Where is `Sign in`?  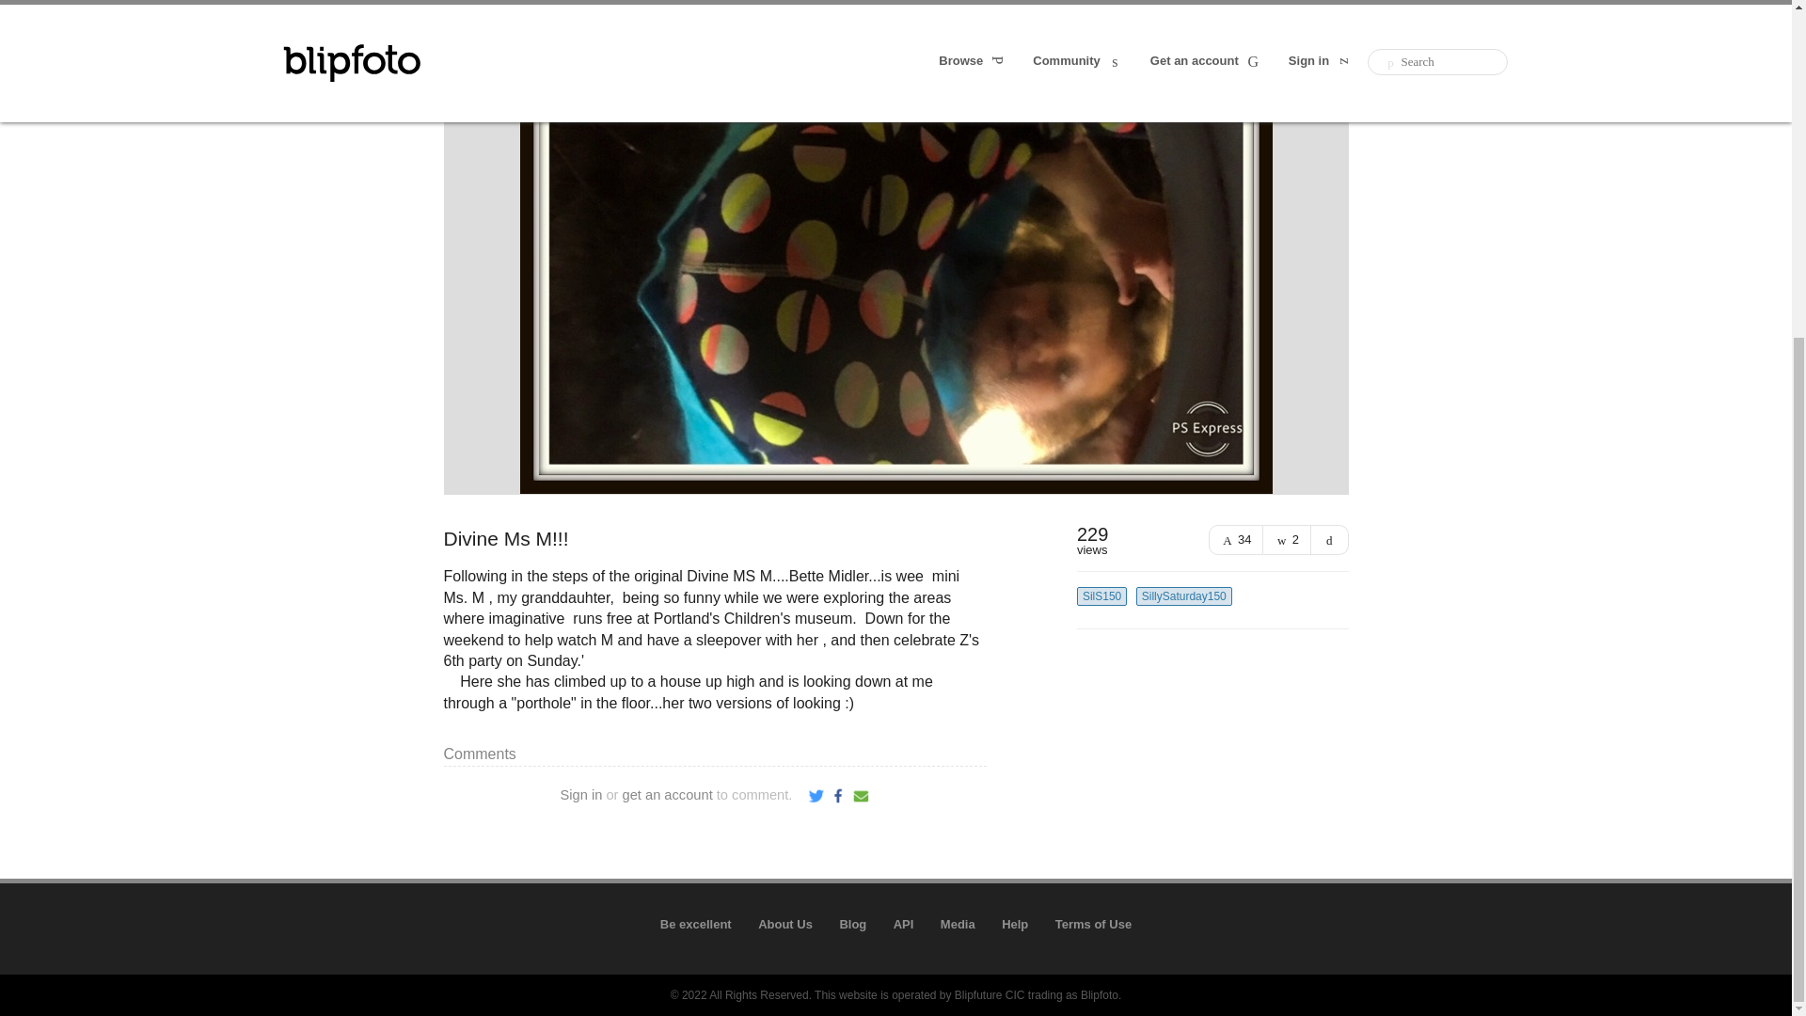
Sign in is located at coordinates (581, 795).